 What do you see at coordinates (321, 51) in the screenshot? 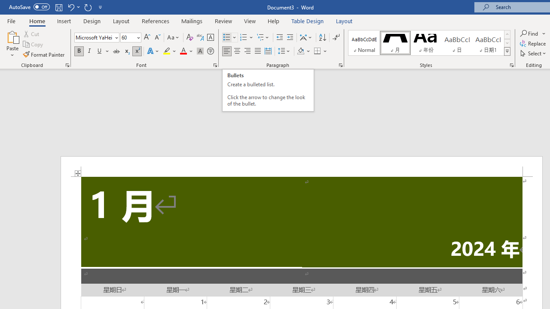
I see `Borders` at bounding box center [321, 51].